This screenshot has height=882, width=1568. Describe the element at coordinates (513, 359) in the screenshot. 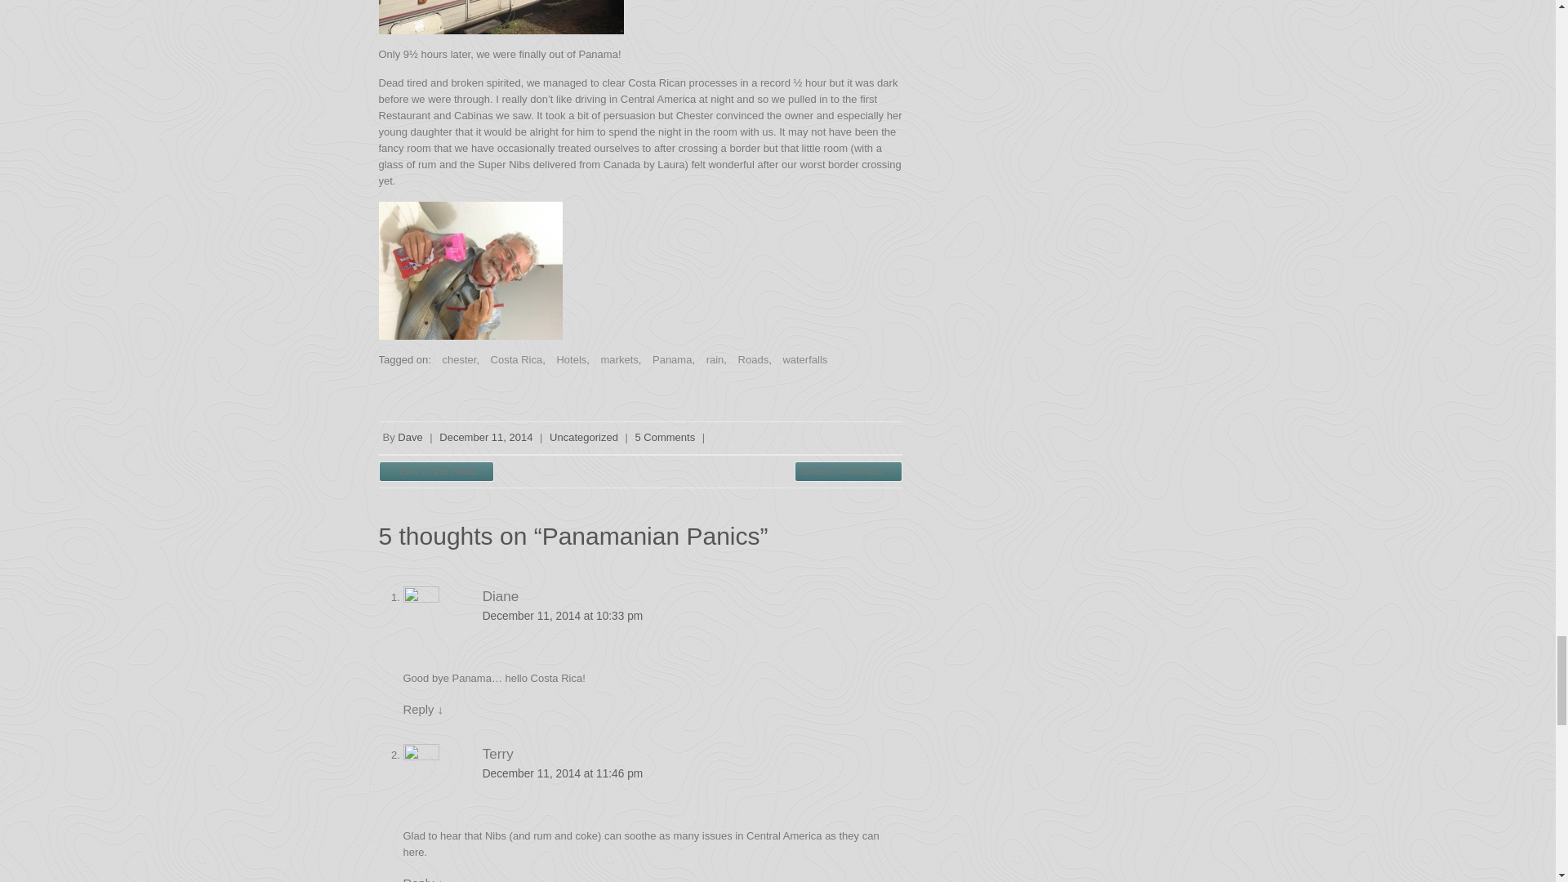

I see `Costa Rica` at that location.